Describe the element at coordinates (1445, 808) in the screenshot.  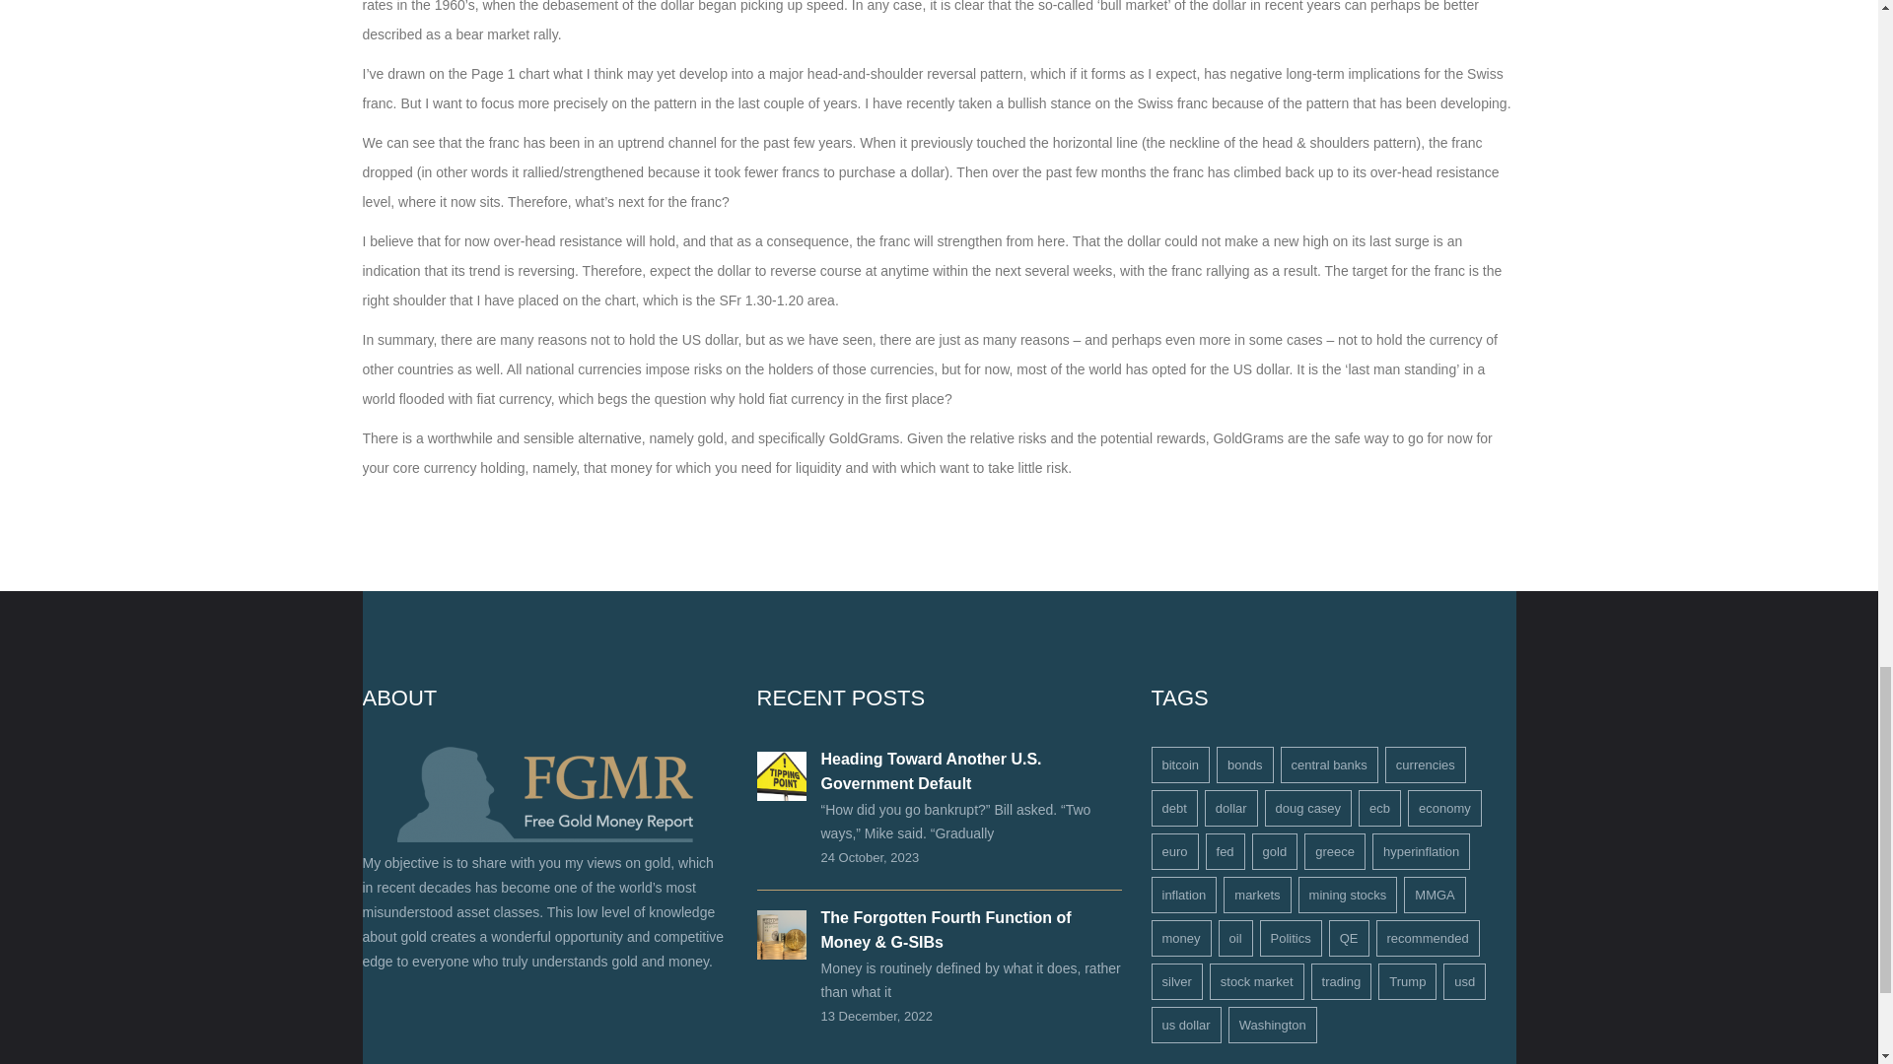
I see `economy` at that location.